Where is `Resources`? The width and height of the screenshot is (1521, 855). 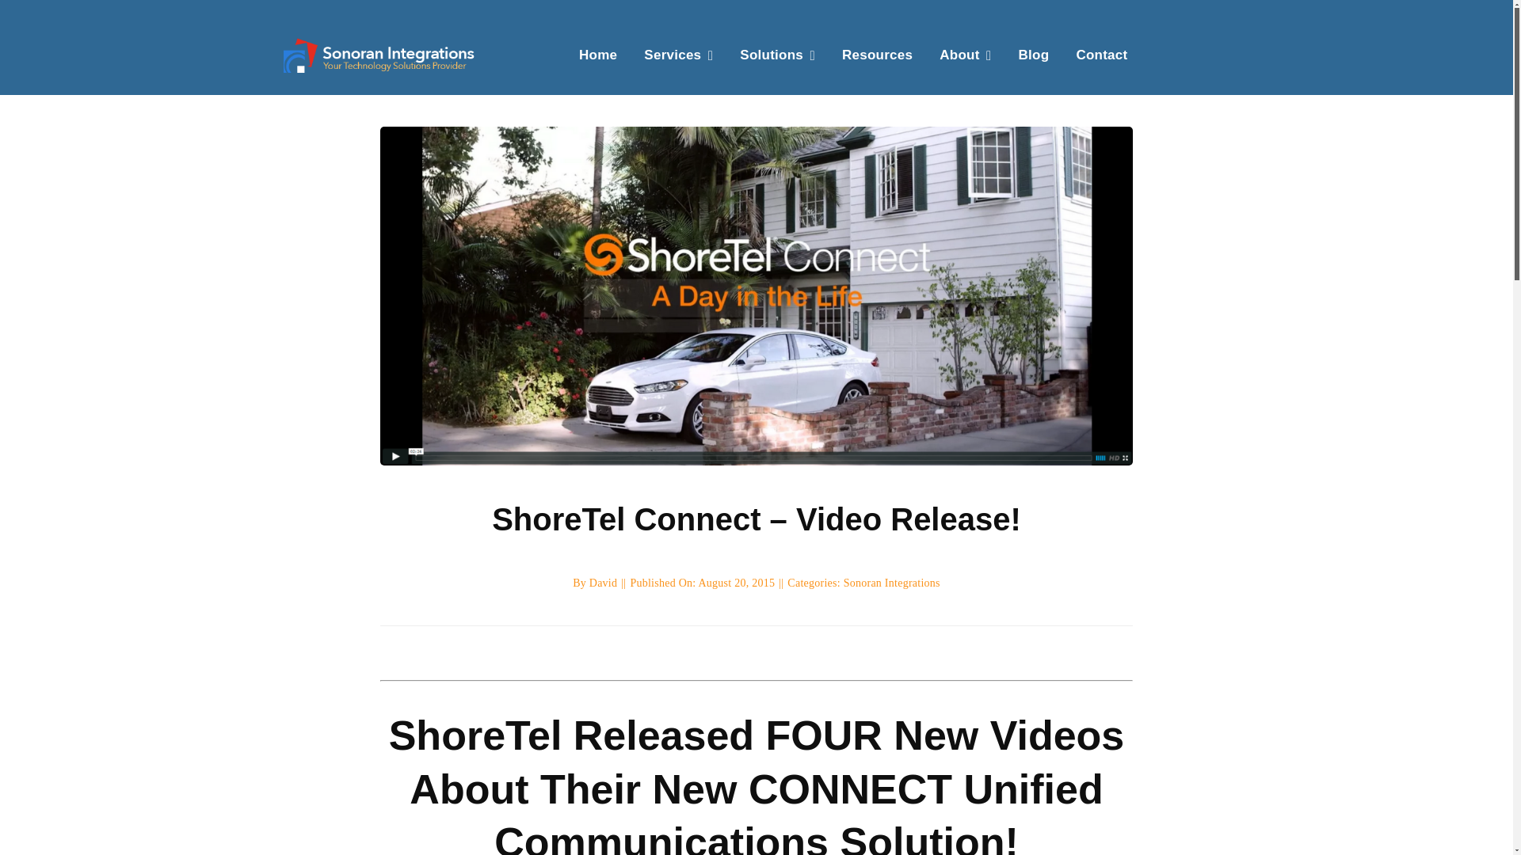 Resources is located at coordinates (878, 55).